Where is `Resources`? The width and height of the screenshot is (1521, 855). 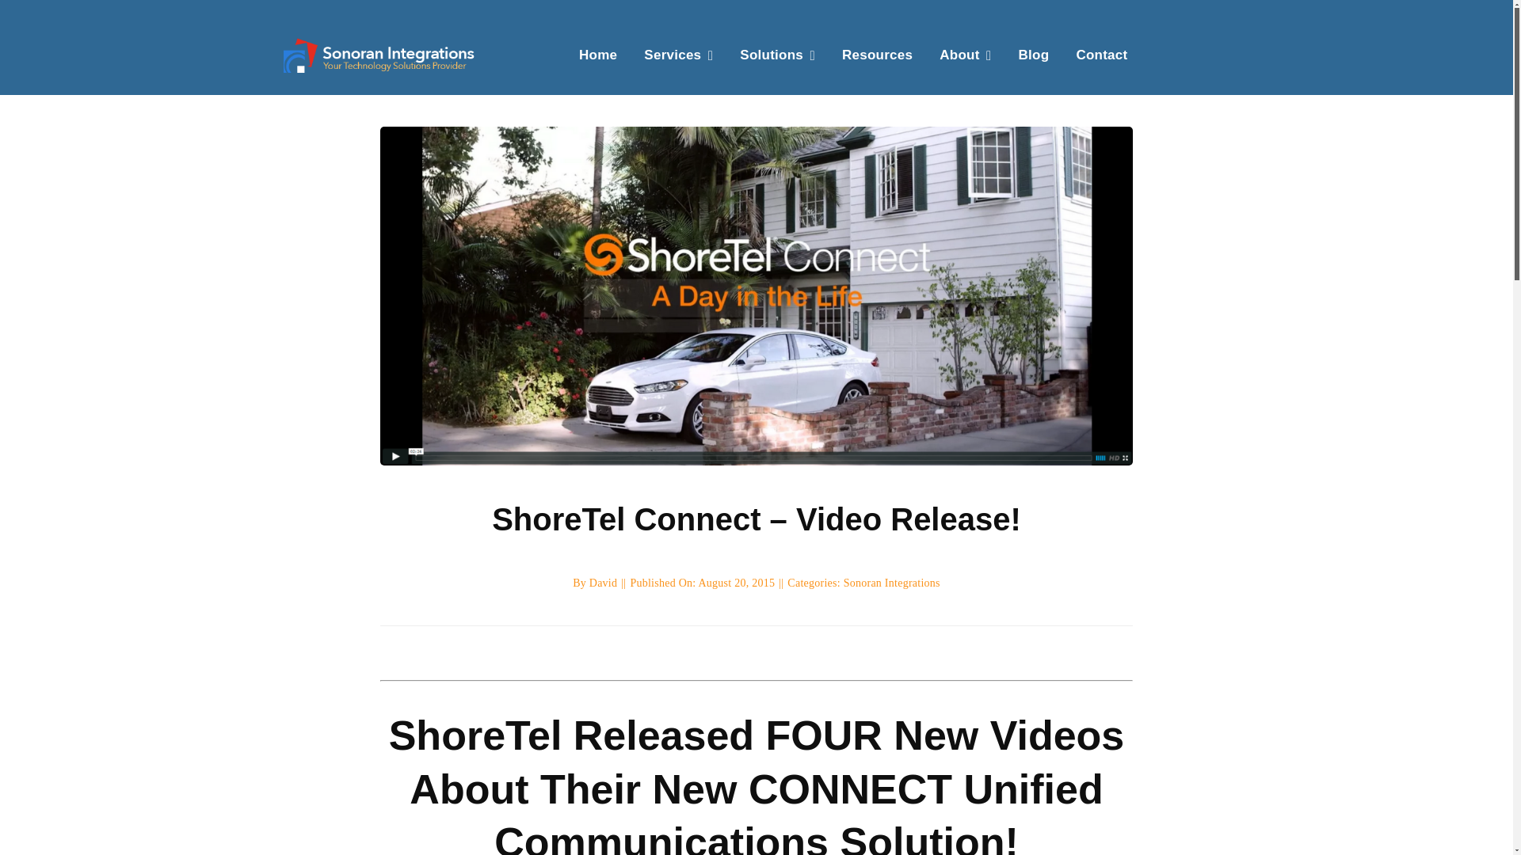 Resources is located at coordinates (878, 55).